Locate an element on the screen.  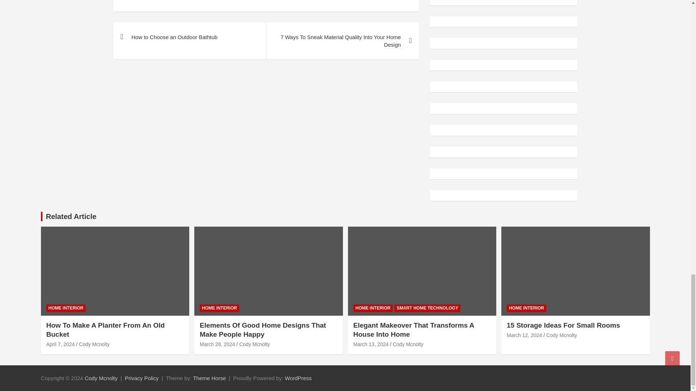
How to Choose an Outdoor Bathtub is located at coordinates (189, 37).